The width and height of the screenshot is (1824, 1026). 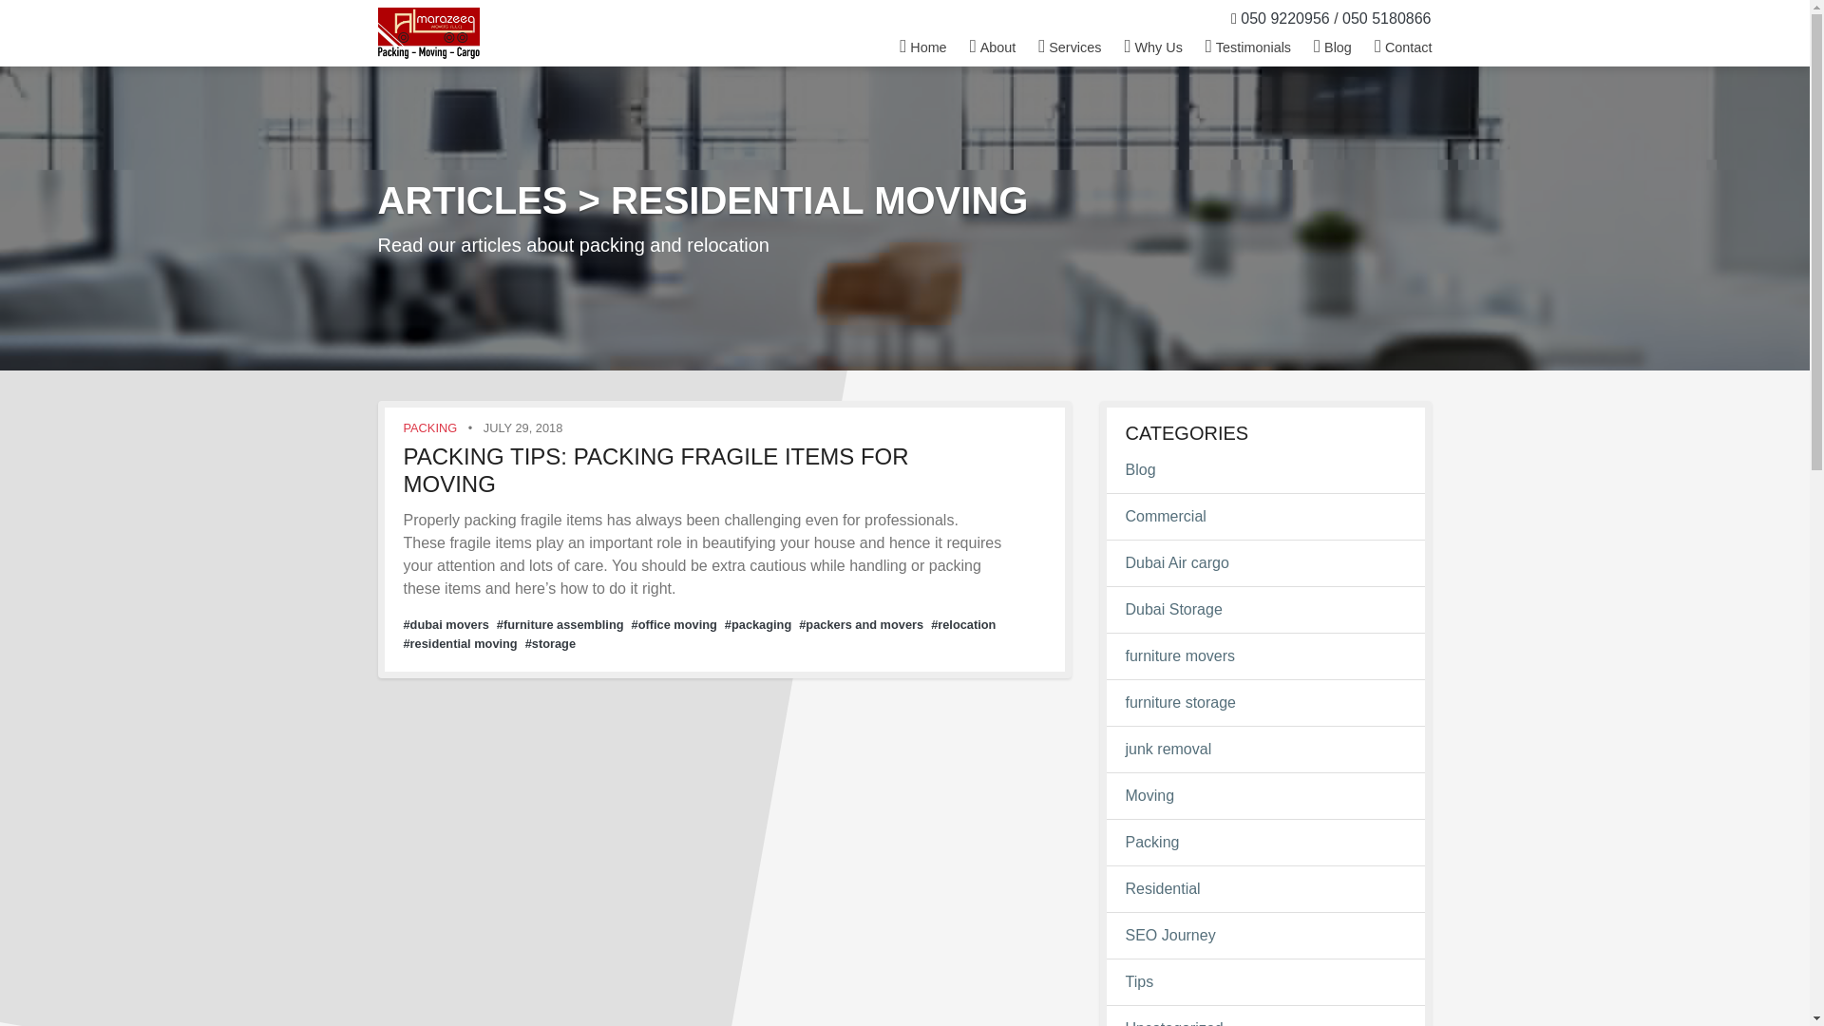 I want to click on Contact, so click(x=1396, y=44).